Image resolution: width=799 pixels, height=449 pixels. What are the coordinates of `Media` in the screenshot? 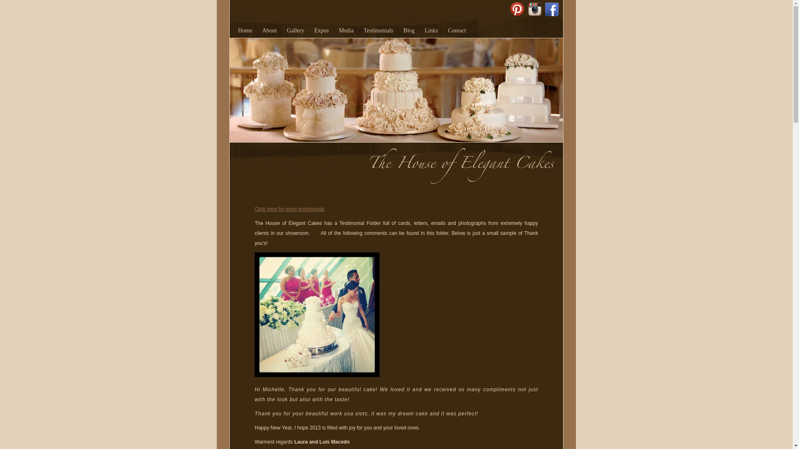 It's located at (346, 31).